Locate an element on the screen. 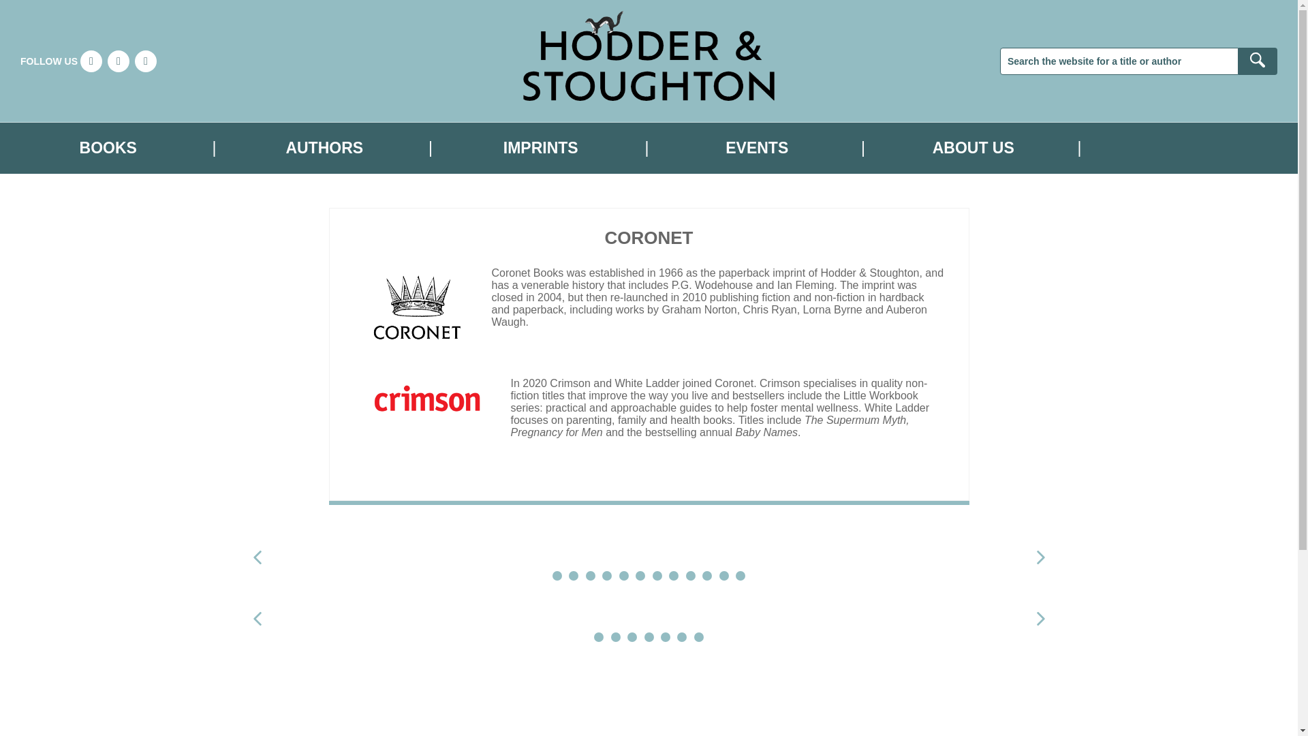 This screenshot has height=736, width=1308. NEWSLETTER is located at coordinates (1189, 148).